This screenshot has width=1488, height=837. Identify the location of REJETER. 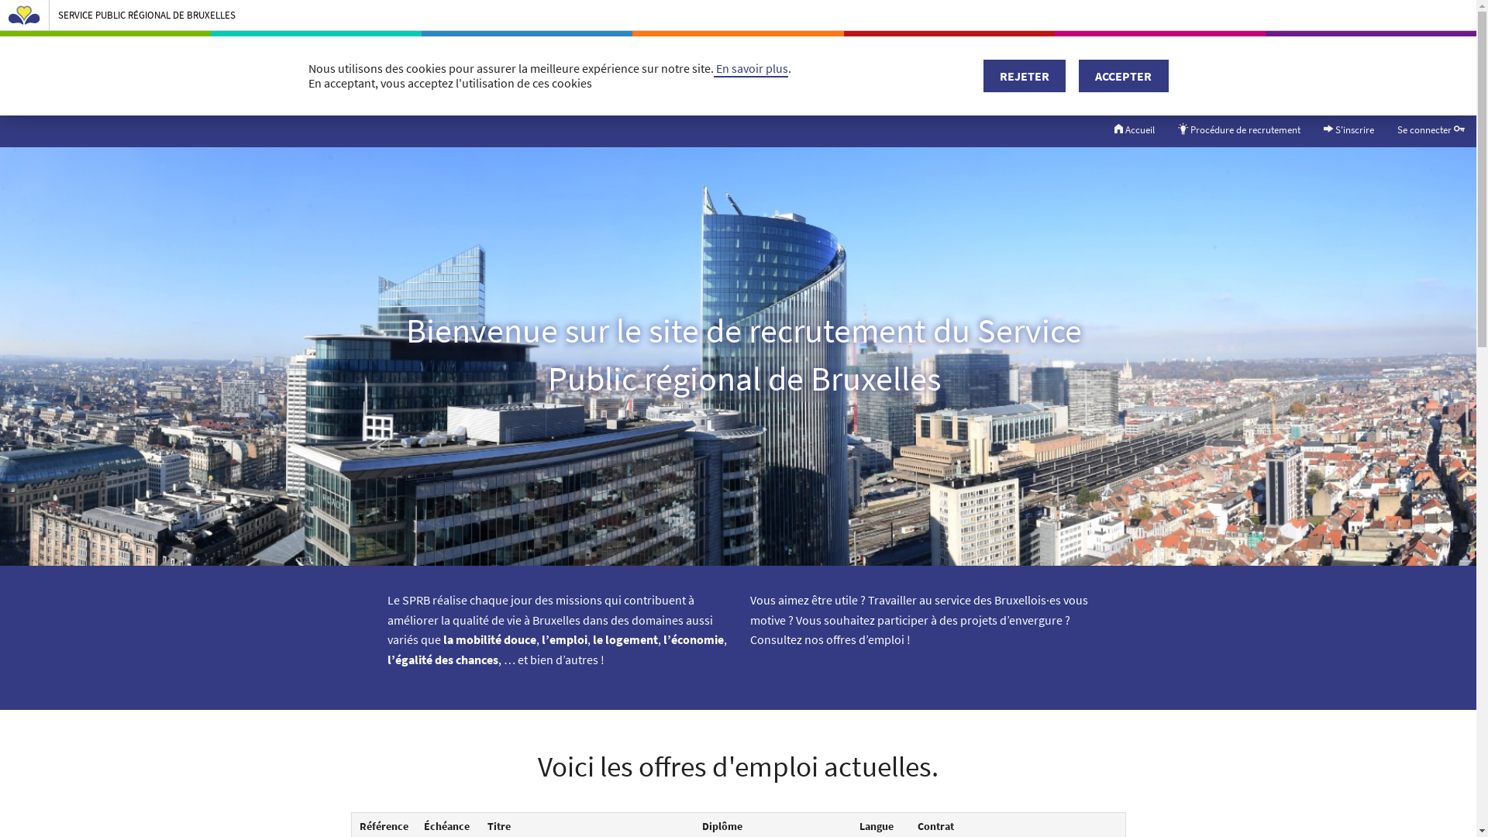
(1025, 76).